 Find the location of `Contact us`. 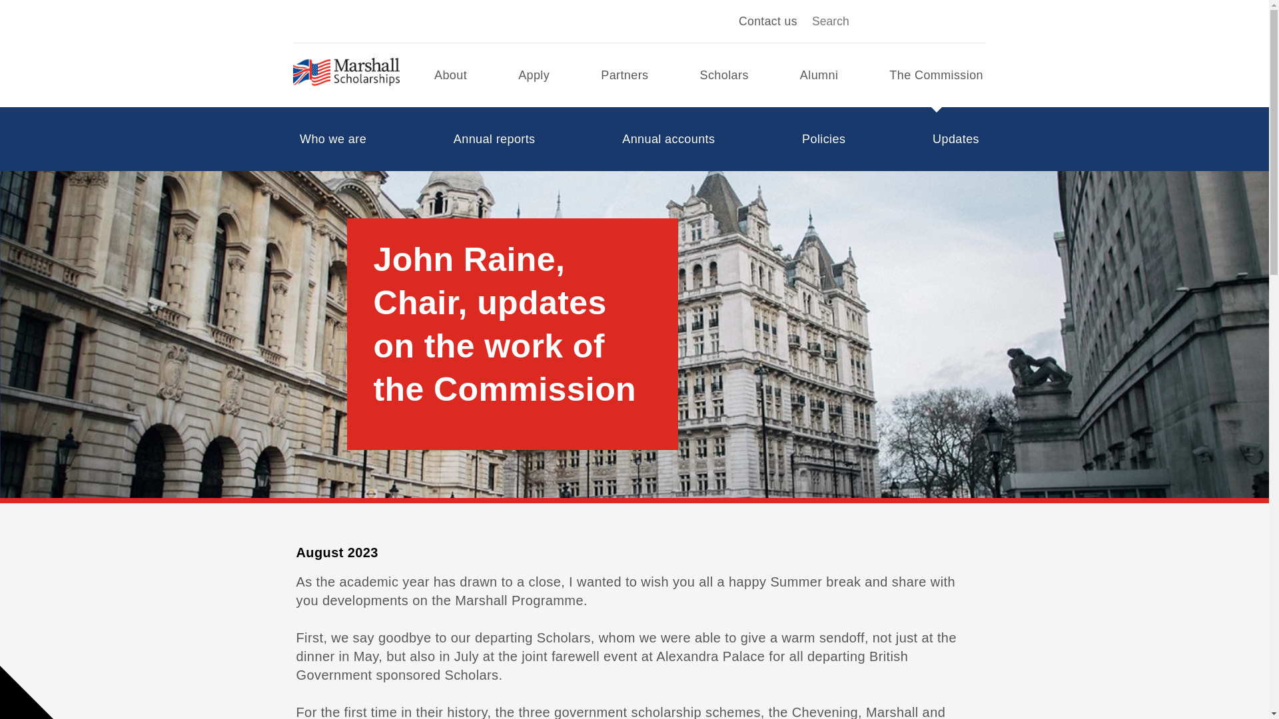

Contact us is located at coordinates (768, 21).